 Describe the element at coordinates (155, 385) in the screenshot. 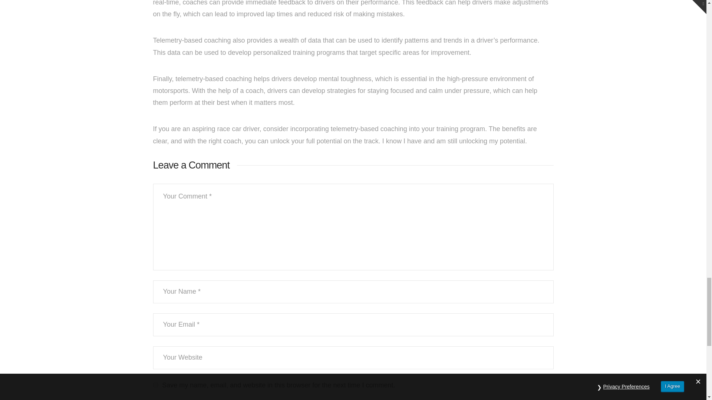

I see `yes` at that location.